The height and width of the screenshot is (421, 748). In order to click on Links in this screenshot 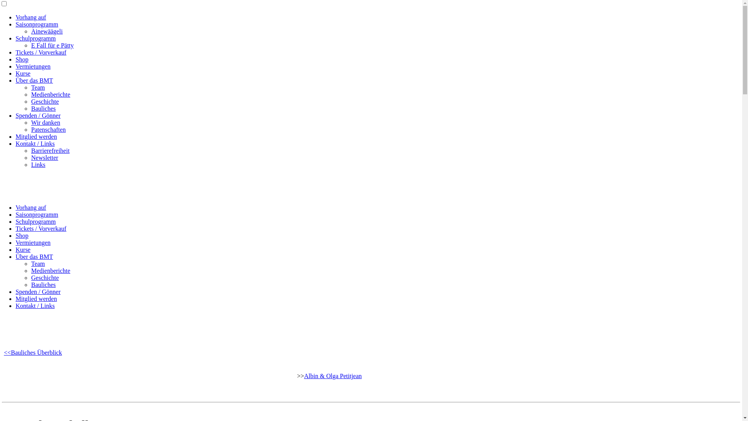, I will do `click(38, 165)`.